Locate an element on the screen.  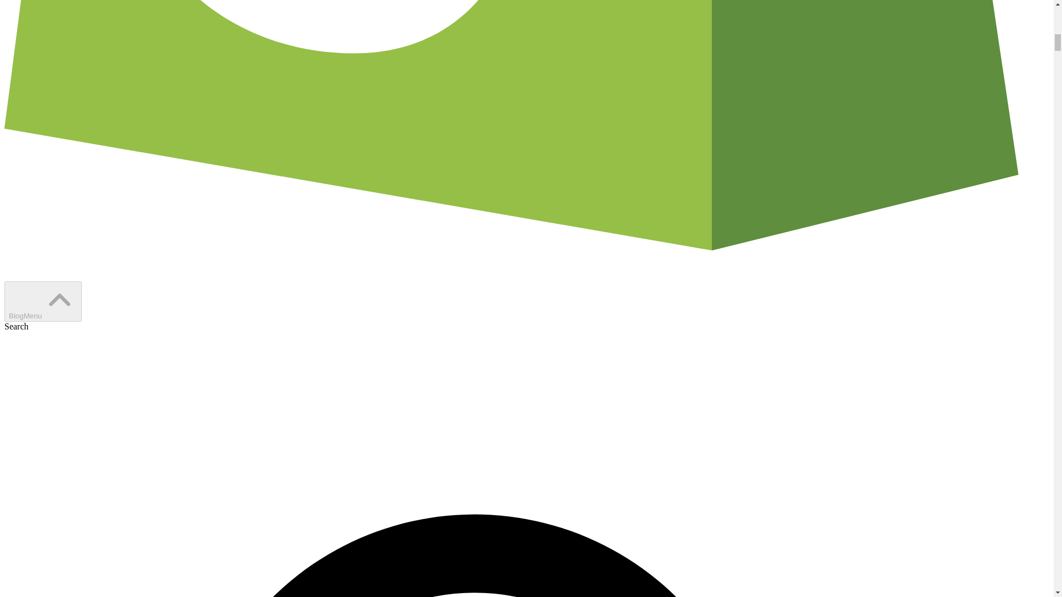
BlogMenu is located at coordinates (43, 301).